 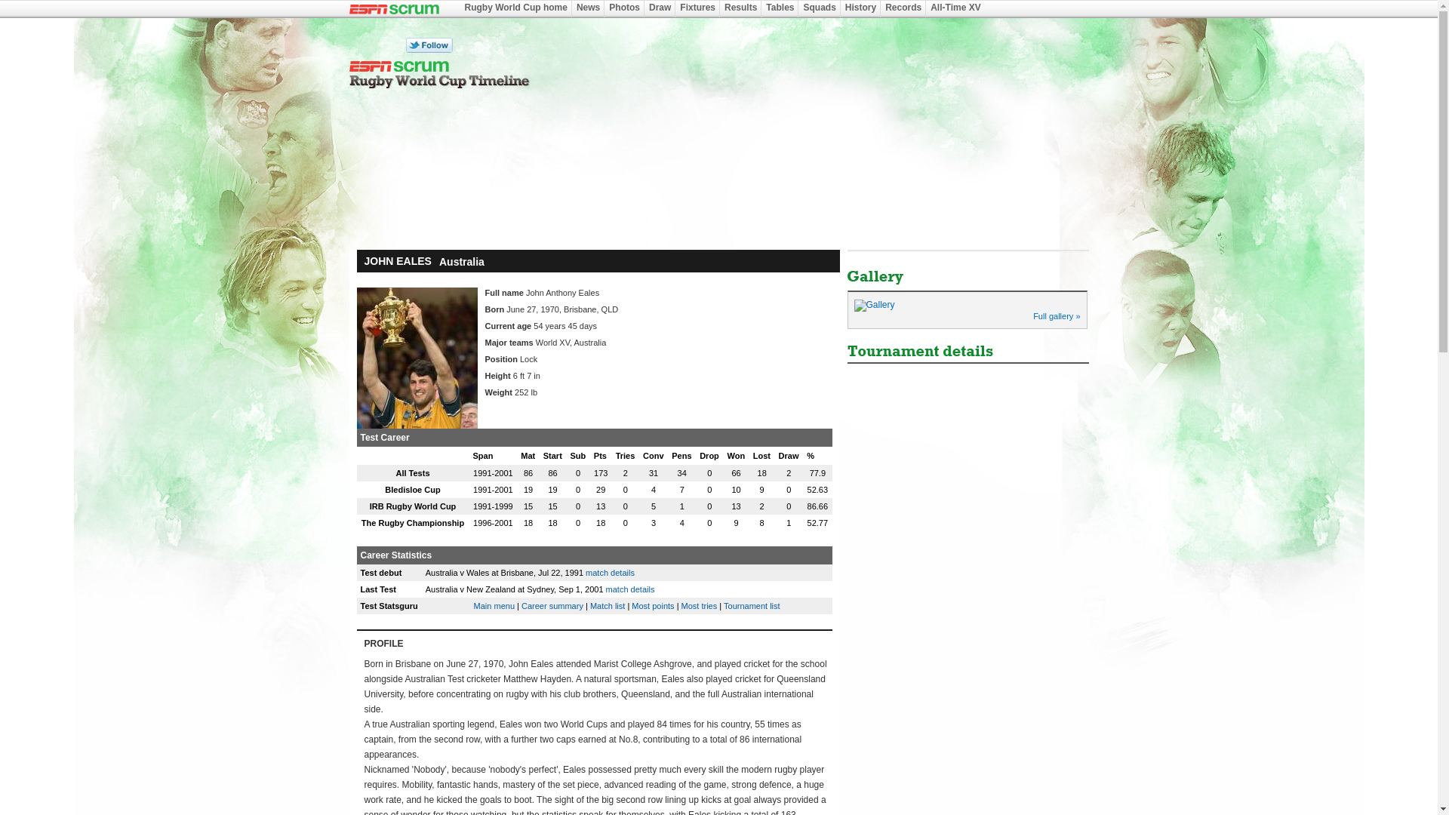 I want to click on Most points, so click(x=652, y=605).